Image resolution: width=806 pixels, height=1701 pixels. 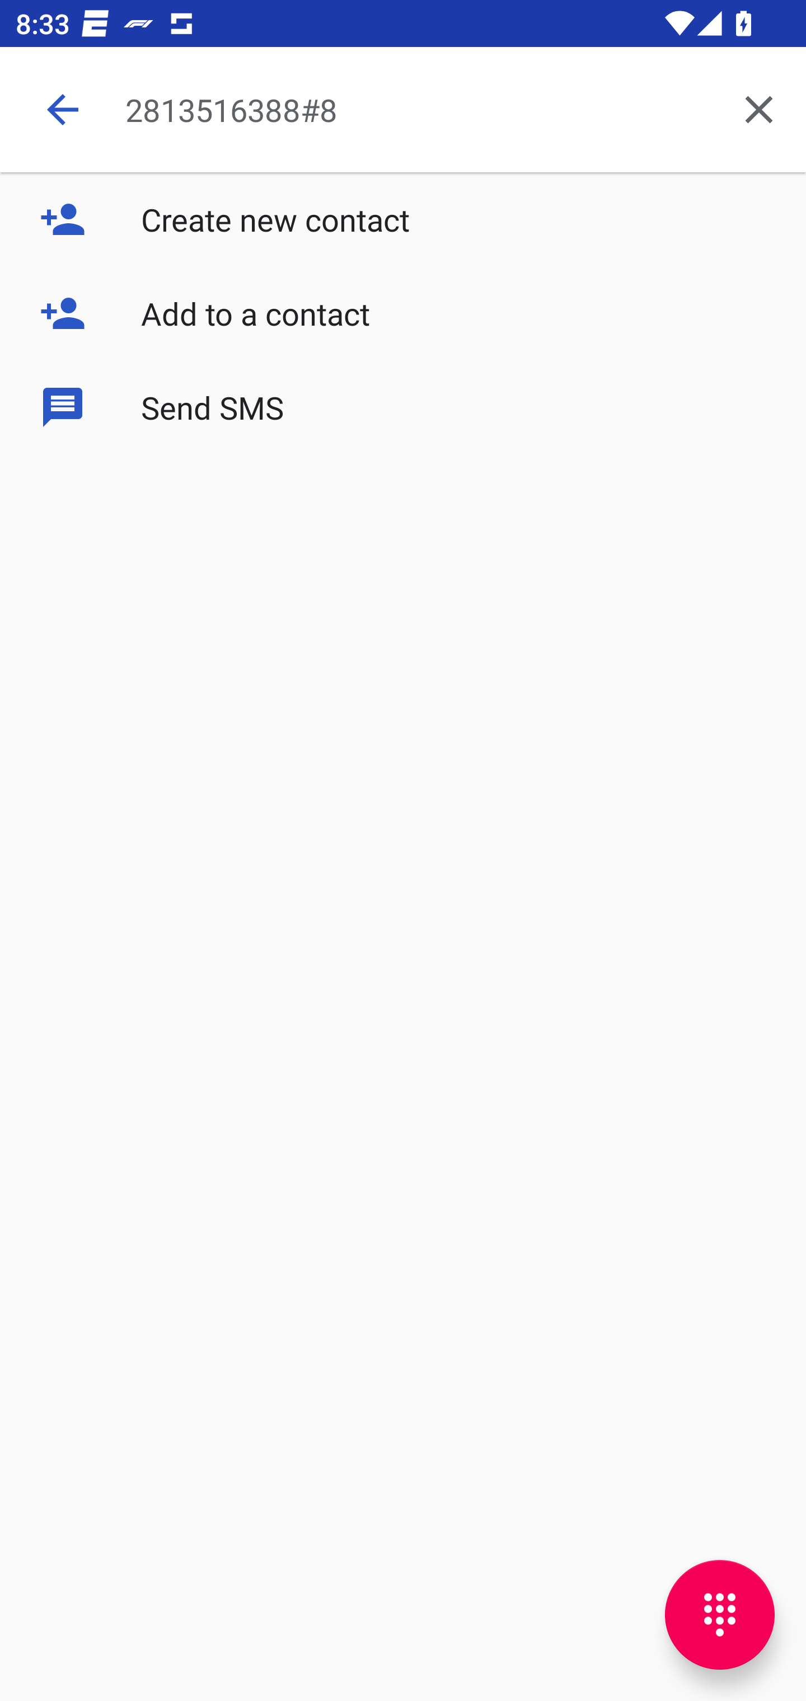 I want to click on Clear search, so click(x=759, y=110).